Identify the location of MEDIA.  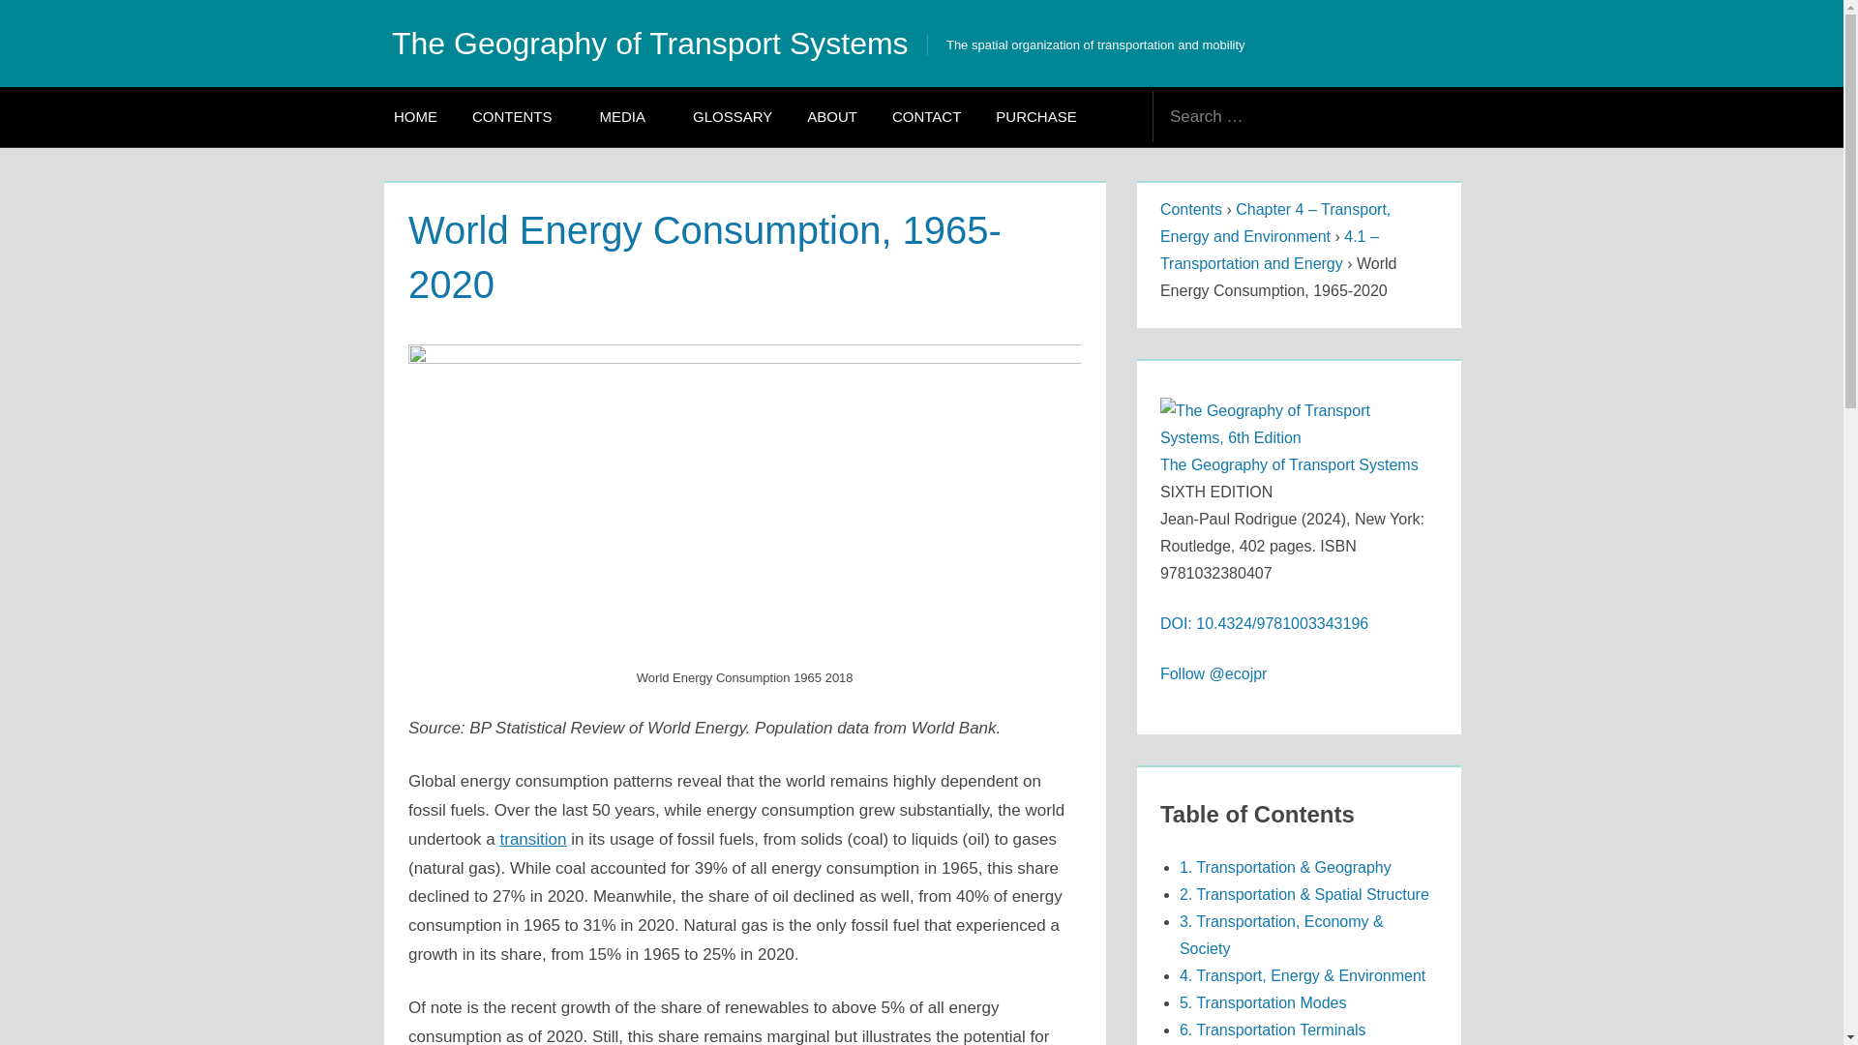
(629, 116).